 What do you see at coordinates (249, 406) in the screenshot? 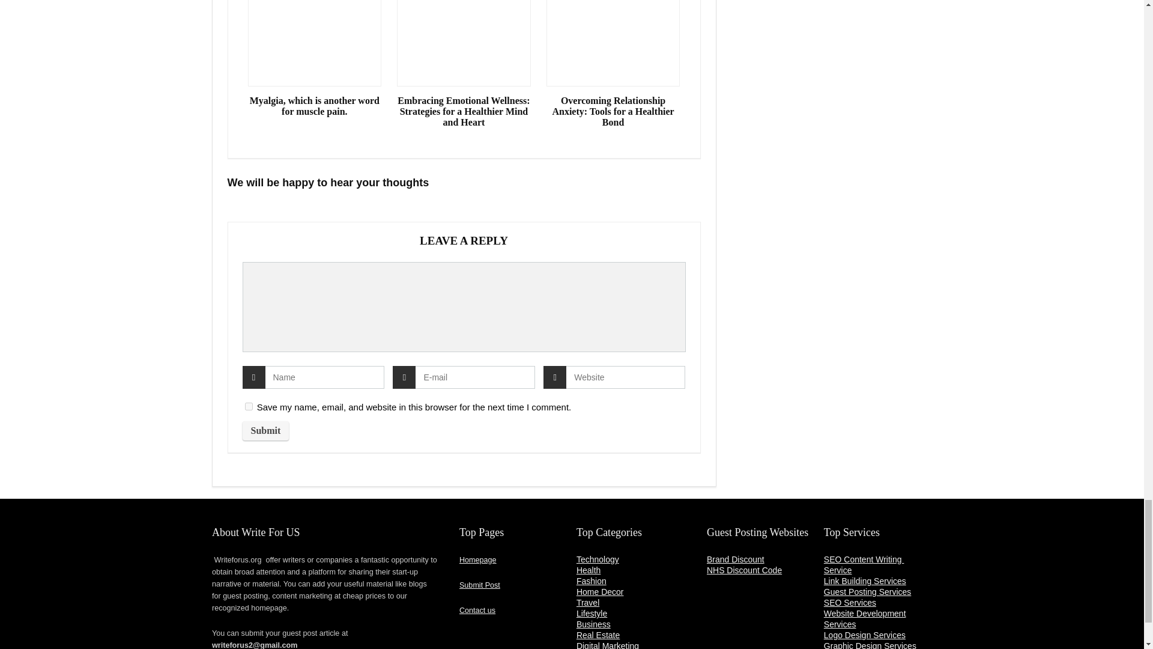
I see `yes` at bounding box center [249, 406].